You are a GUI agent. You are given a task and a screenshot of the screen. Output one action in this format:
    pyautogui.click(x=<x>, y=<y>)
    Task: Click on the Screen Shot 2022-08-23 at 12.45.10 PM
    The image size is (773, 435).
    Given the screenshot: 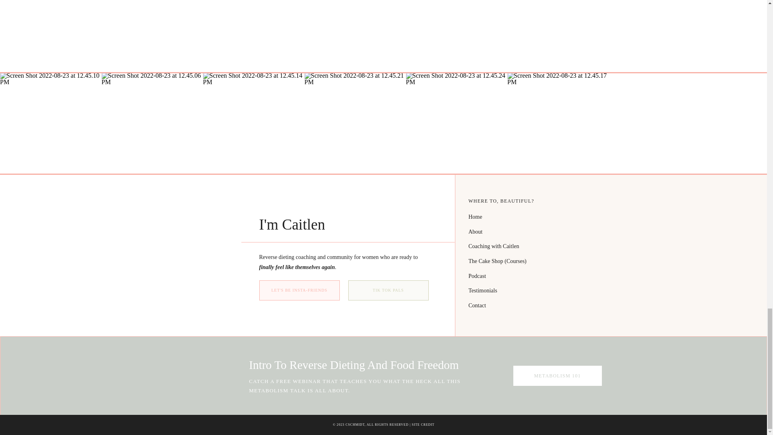 What is the action you would take?
    pyautogui.click(x=51, y=123)
    